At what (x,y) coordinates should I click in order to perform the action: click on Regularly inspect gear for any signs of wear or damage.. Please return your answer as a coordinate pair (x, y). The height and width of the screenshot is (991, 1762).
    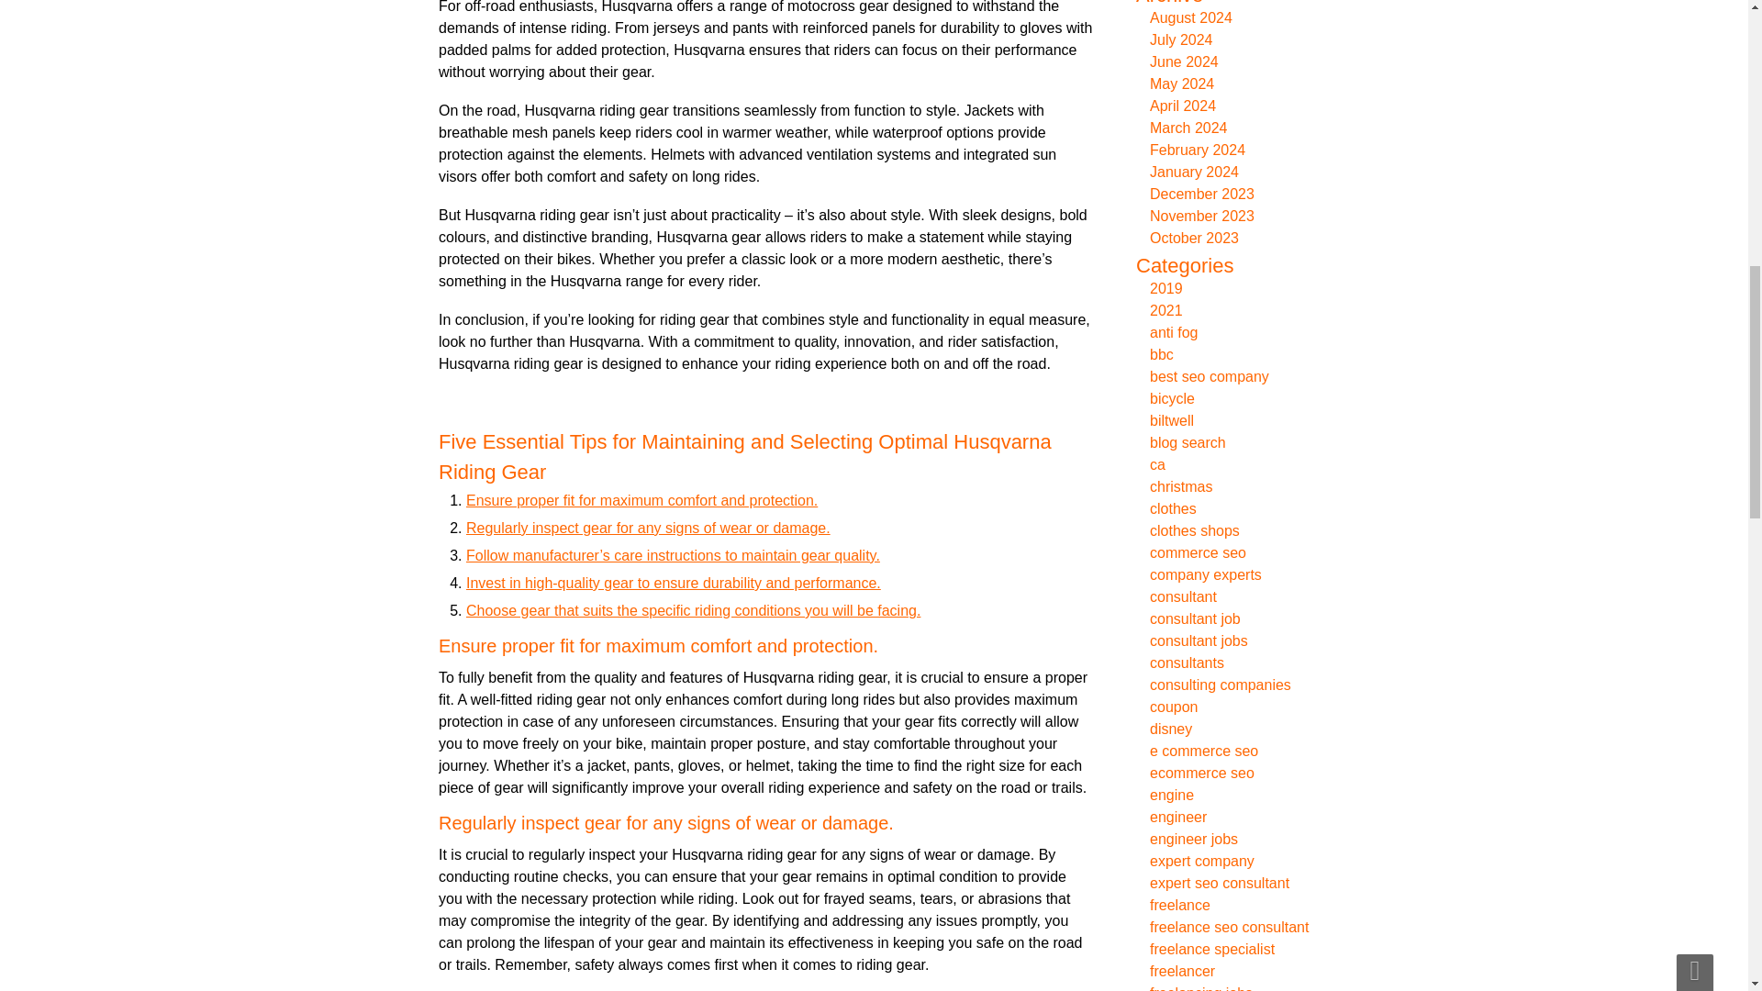
    Looking at the image, I should click on (672, 520).